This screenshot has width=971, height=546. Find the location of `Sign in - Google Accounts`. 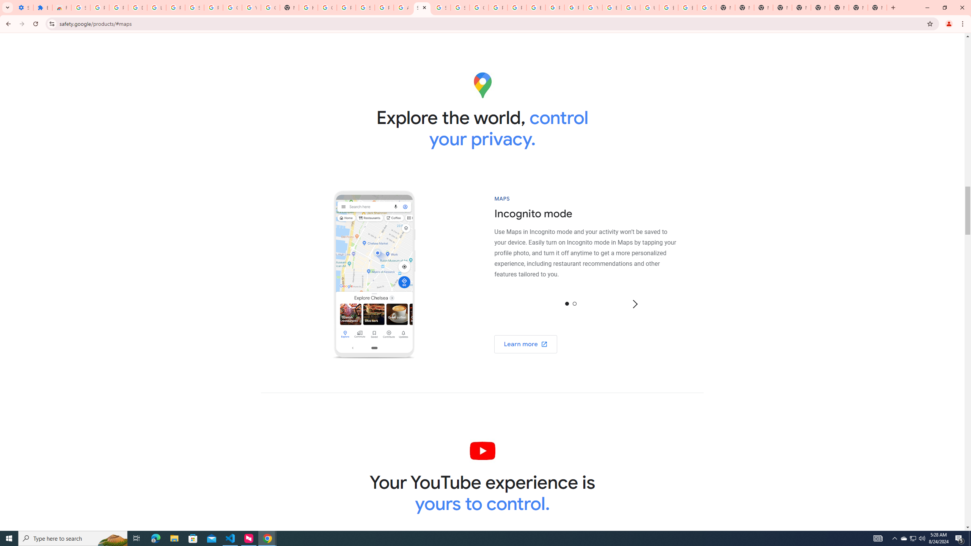

Sign in - Google Accounts is located at coordinates (80, 8).